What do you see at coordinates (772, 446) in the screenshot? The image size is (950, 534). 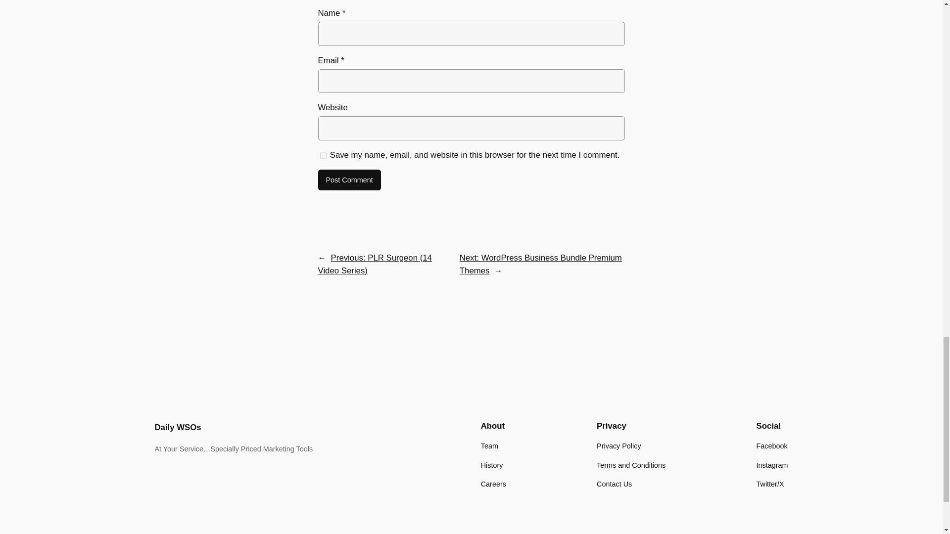 I see `Facebook` at bounding box center [772, 446].